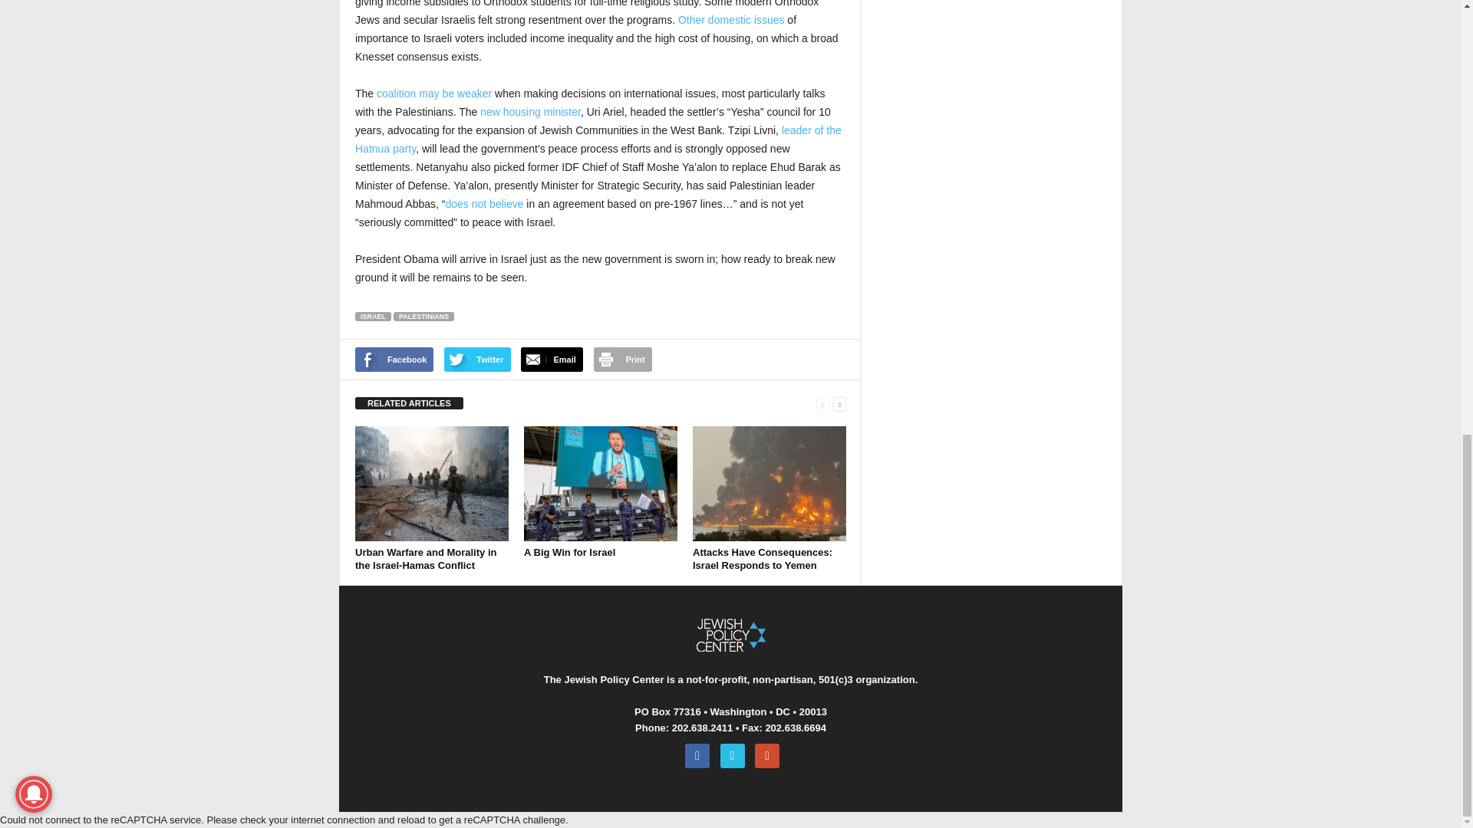  I want to click on A Big Win for Israel, so click(601, 484).